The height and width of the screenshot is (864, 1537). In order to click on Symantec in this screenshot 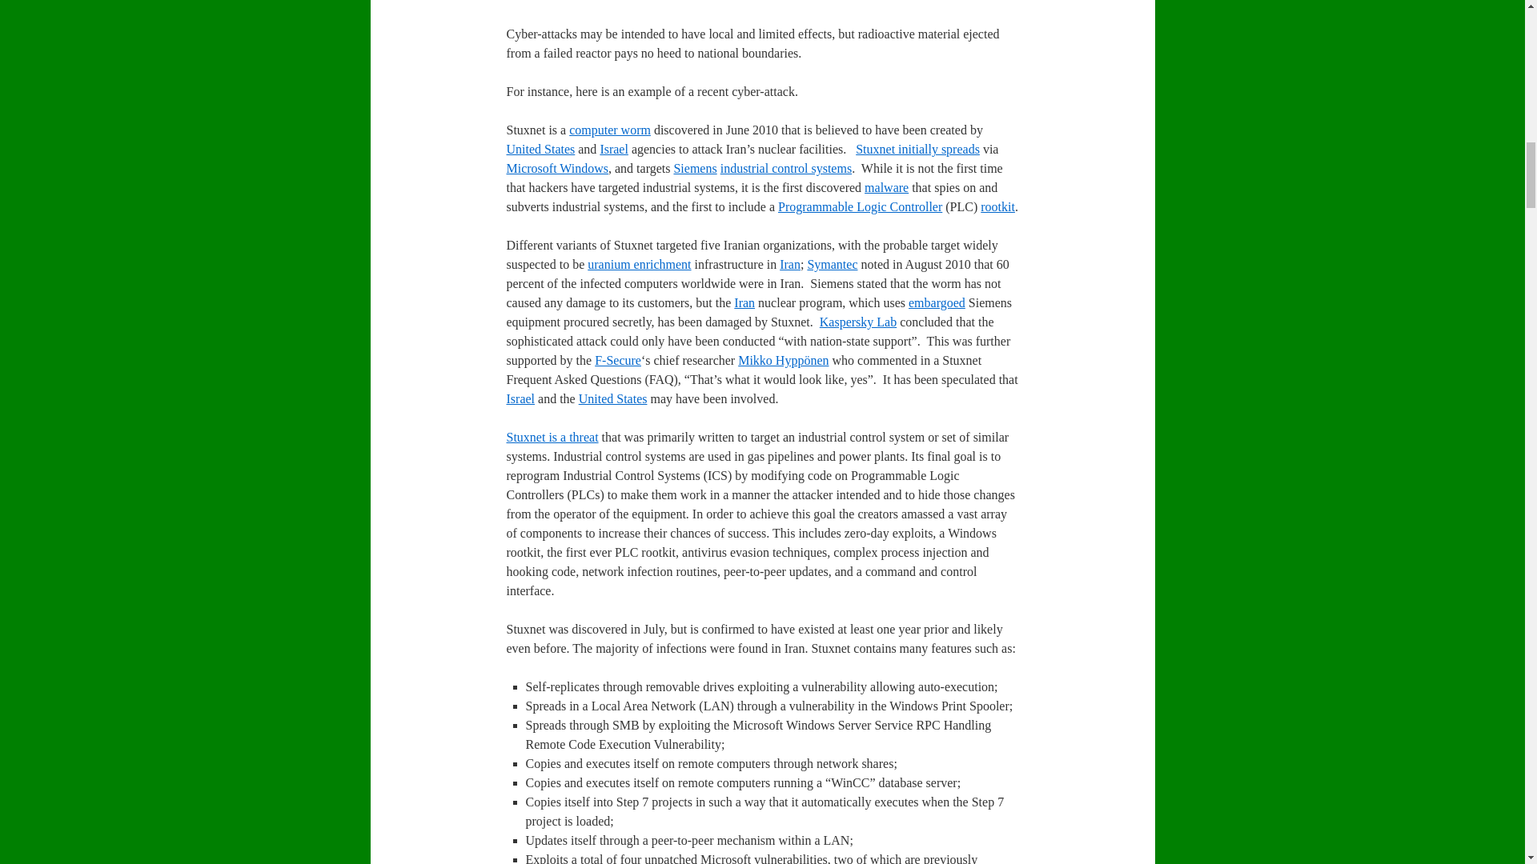, I will do `click(833, 264)`.